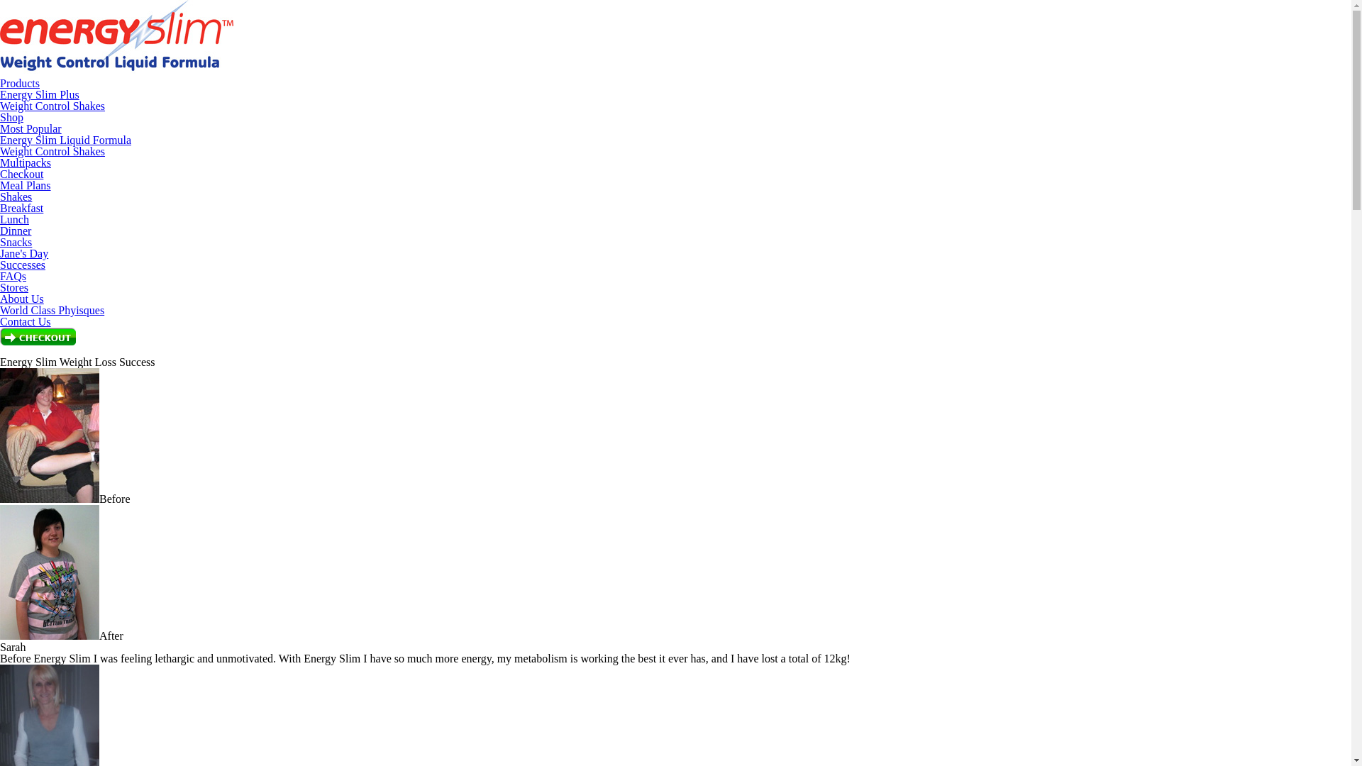  What do you see at coordinates (52, 106) in the screenshot?
I see `Weight Control Shakes` at bounding box center [52, 106].